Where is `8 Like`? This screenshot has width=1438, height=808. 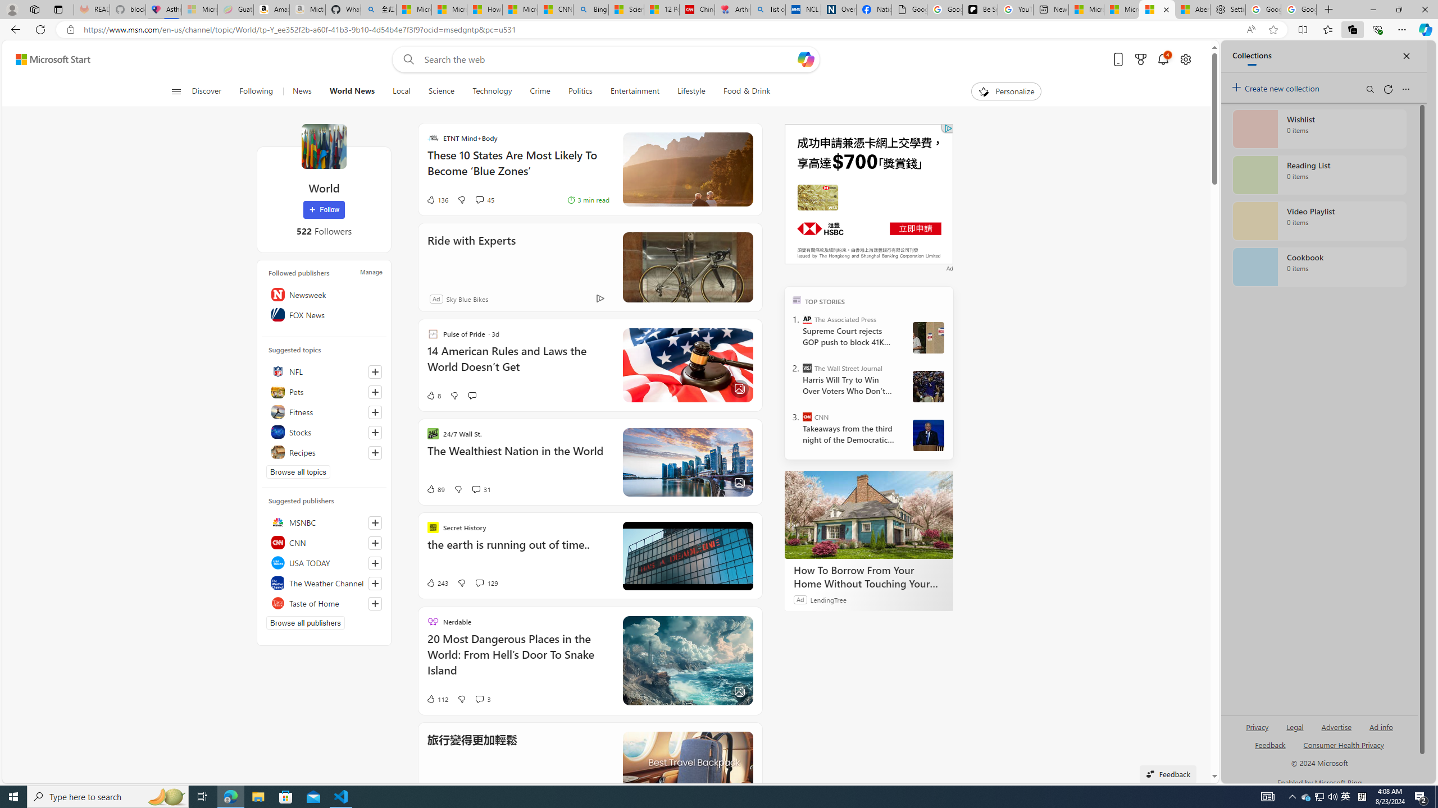 8 Like is located at coordinates (434, 395).